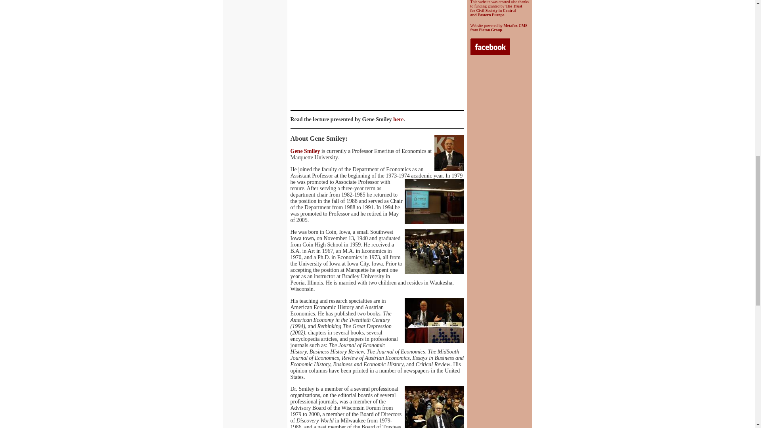 This screenshot has height=428, width=761. Describe the element at coordinates (304, 151) in the screenshot. I see `Gene Smiley` at that location.